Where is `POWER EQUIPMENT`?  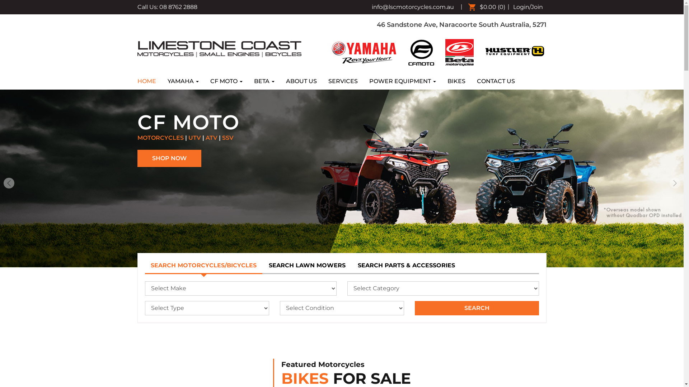 POWER EQUIPMENT is located at coordinates (402, 81).